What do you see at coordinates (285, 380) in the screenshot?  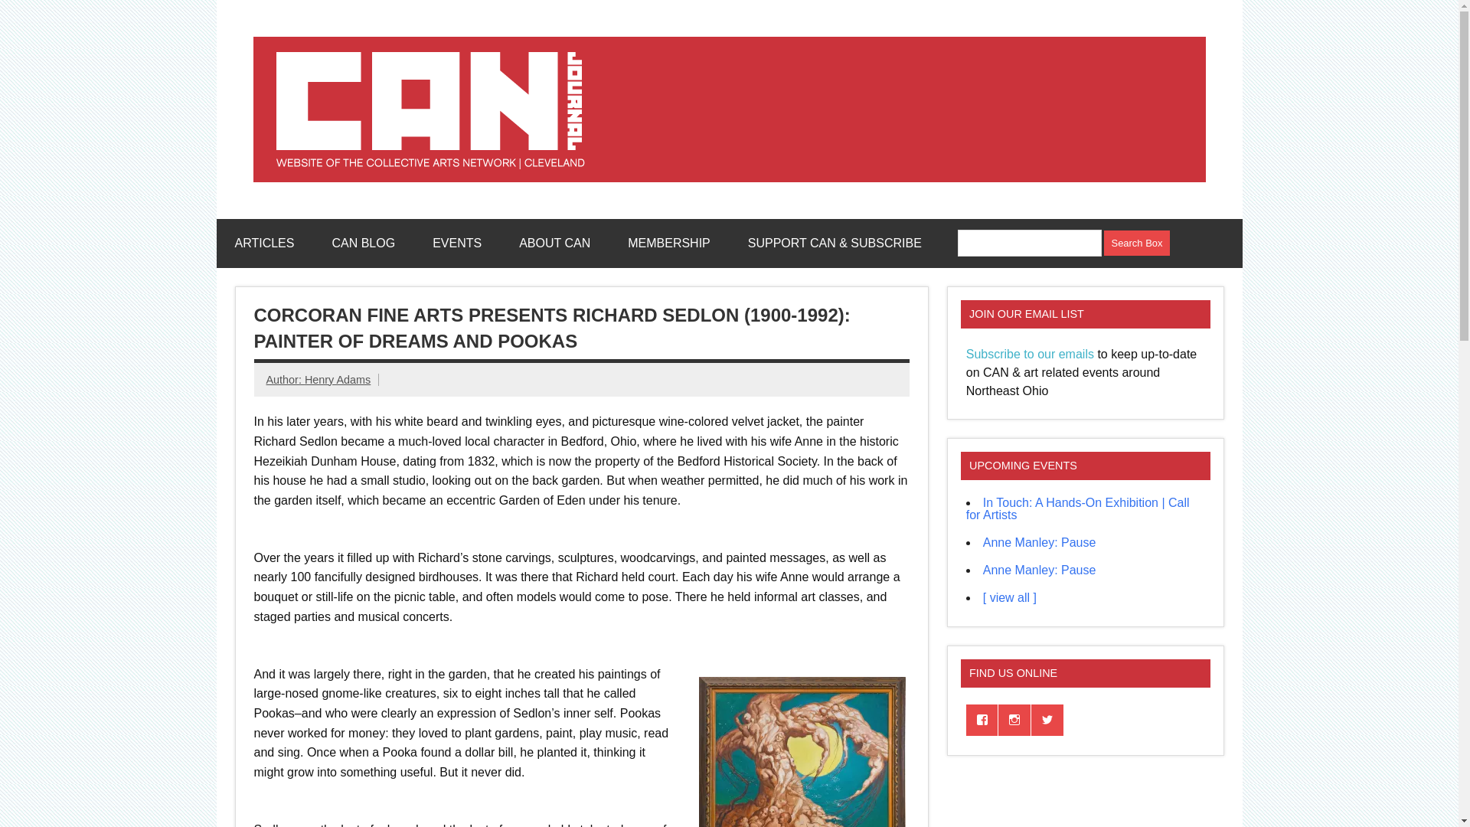 I see `View all posts by Michael Gill` at bounding box center [285, 380].